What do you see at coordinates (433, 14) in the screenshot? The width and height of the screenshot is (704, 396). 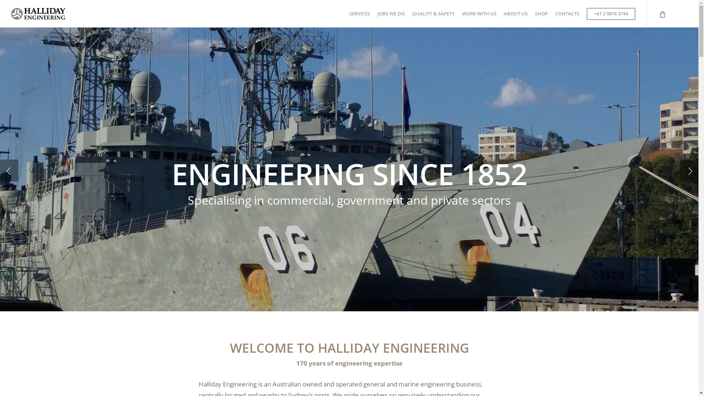 I see `QUALITY & SAFETY` at bounding box center [433, 14].